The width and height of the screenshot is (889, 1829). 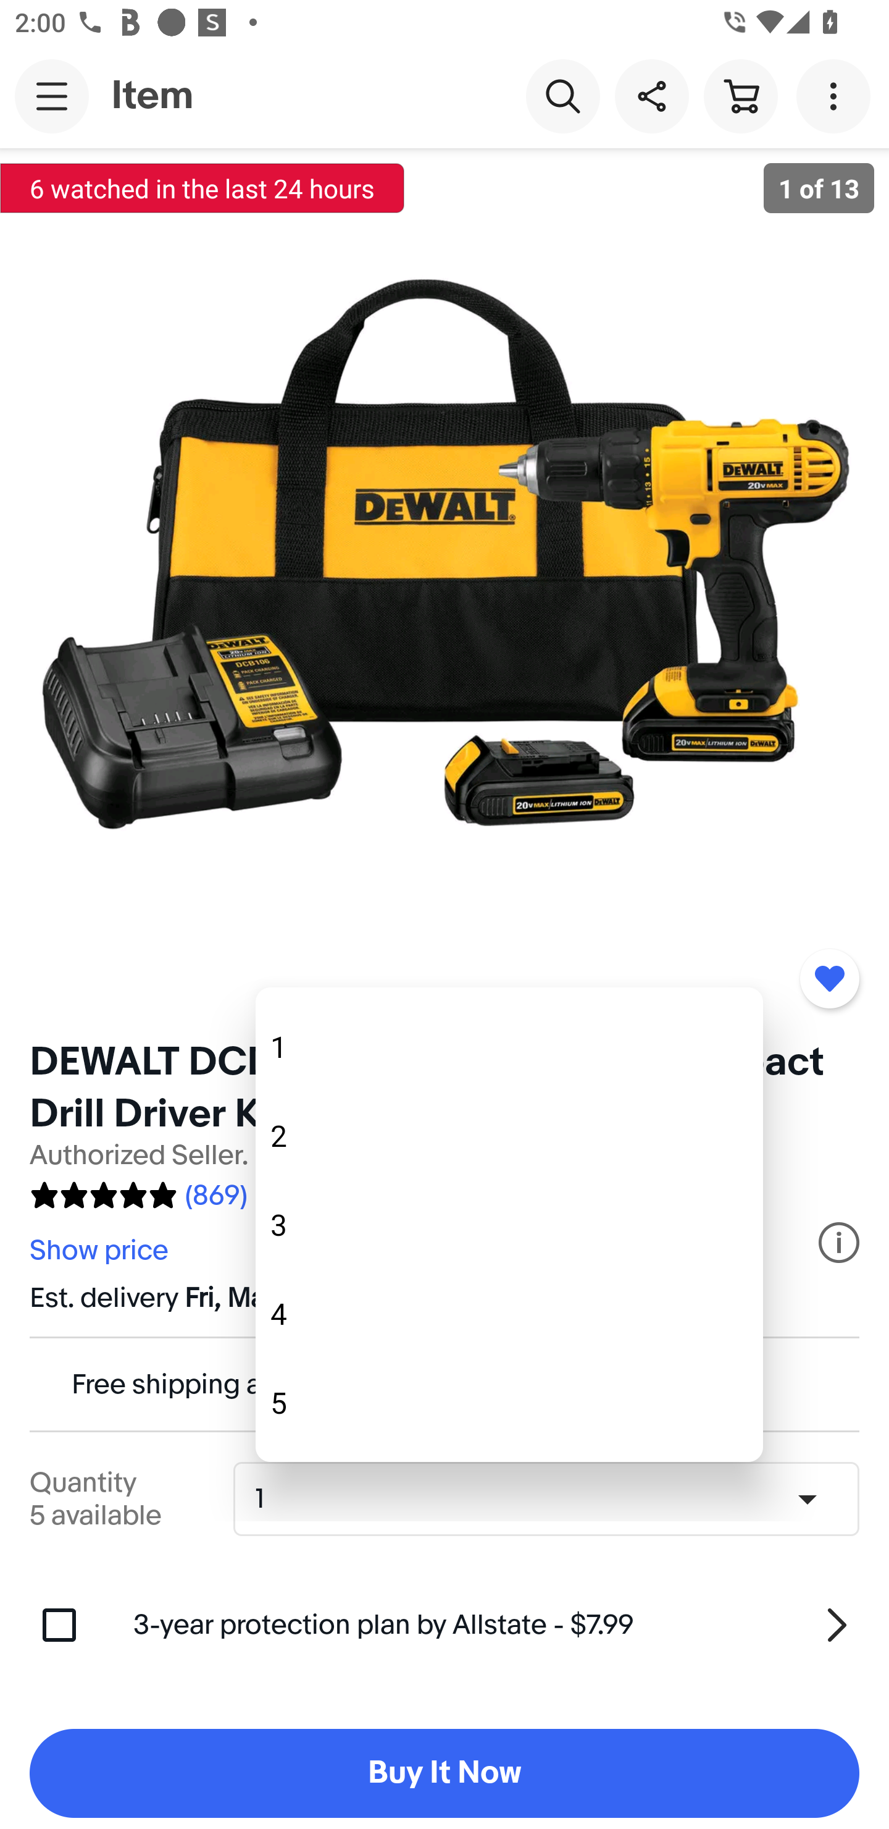 What do you see at coordinates (509, 1047) in the screenshot?
I see `1` at bounding box center [509, 1047].